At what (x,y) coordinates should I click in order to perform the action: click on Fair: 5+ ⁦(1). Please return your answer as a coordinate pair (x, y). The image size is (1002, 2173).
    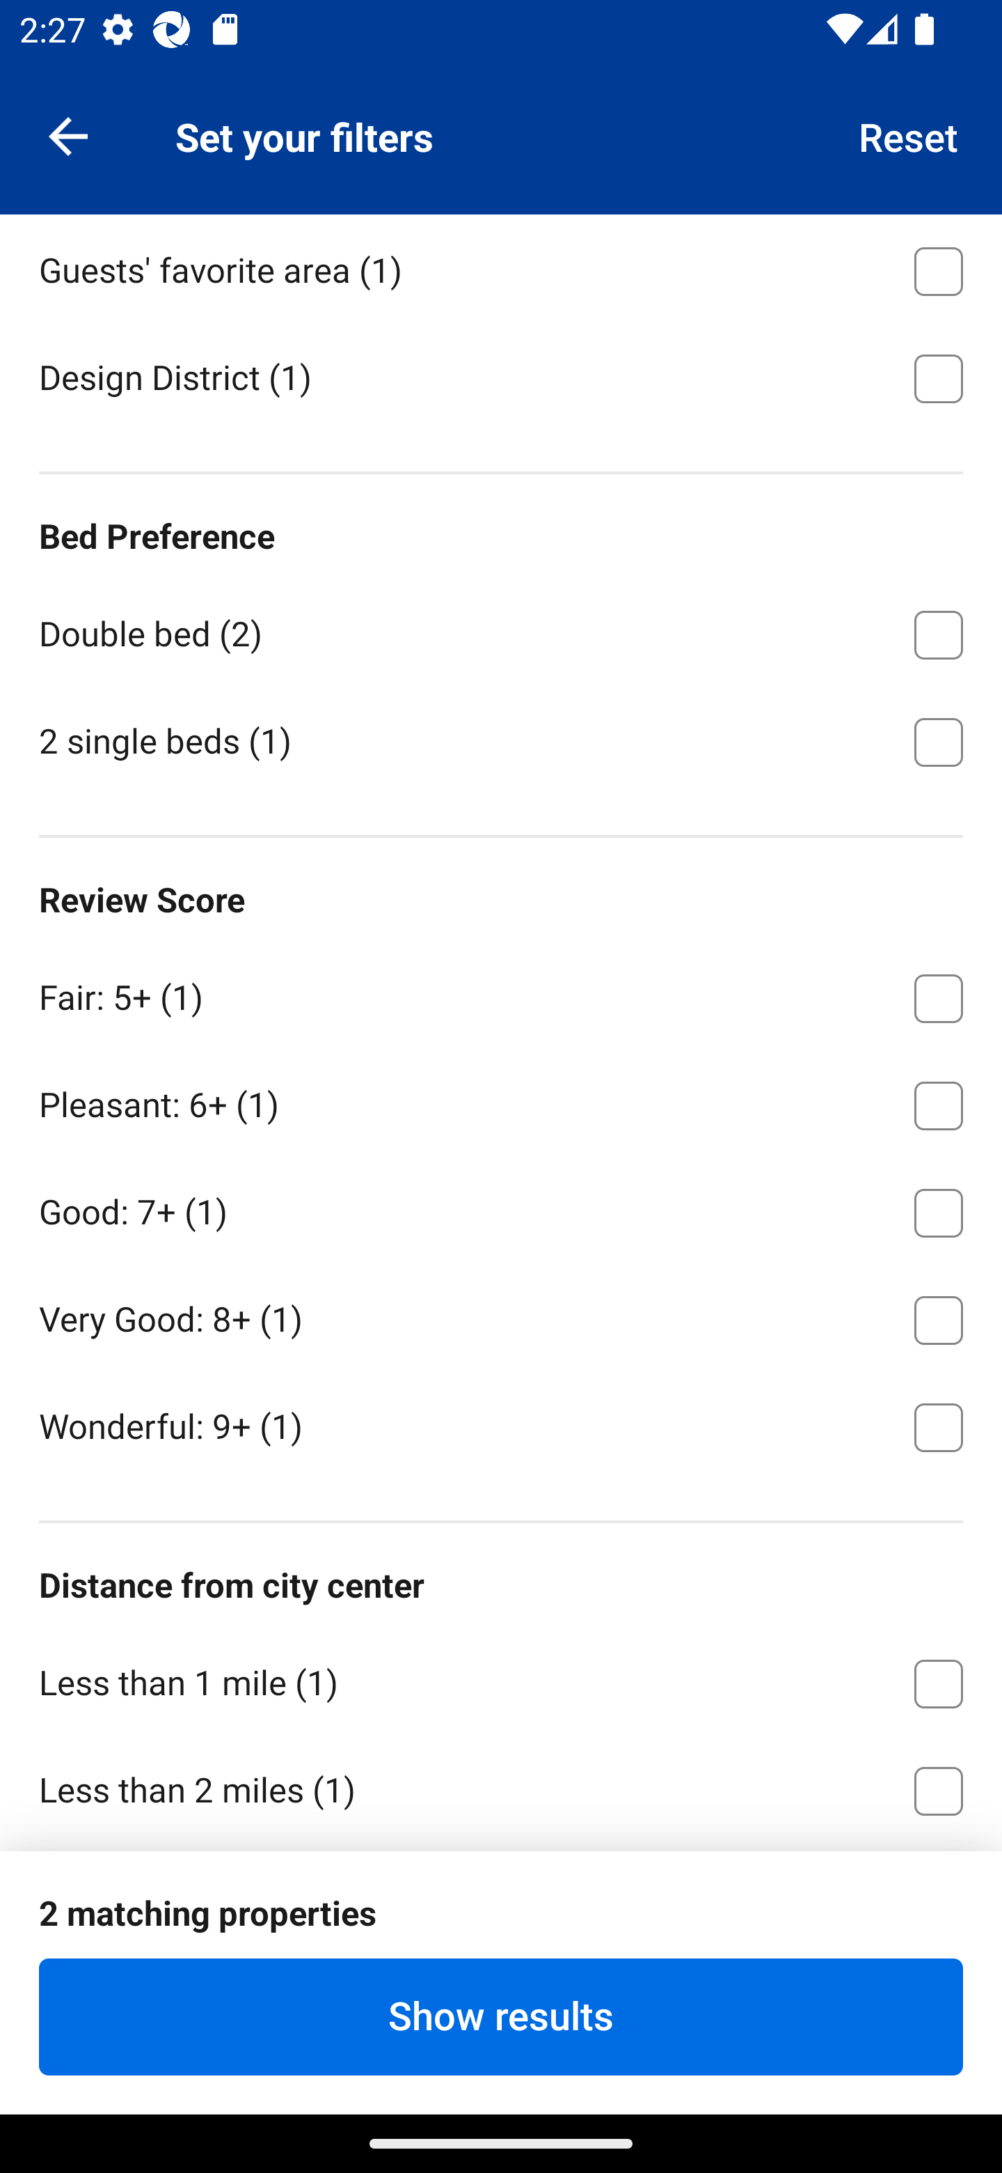
    Looking at the image, I should click on (501, 993).